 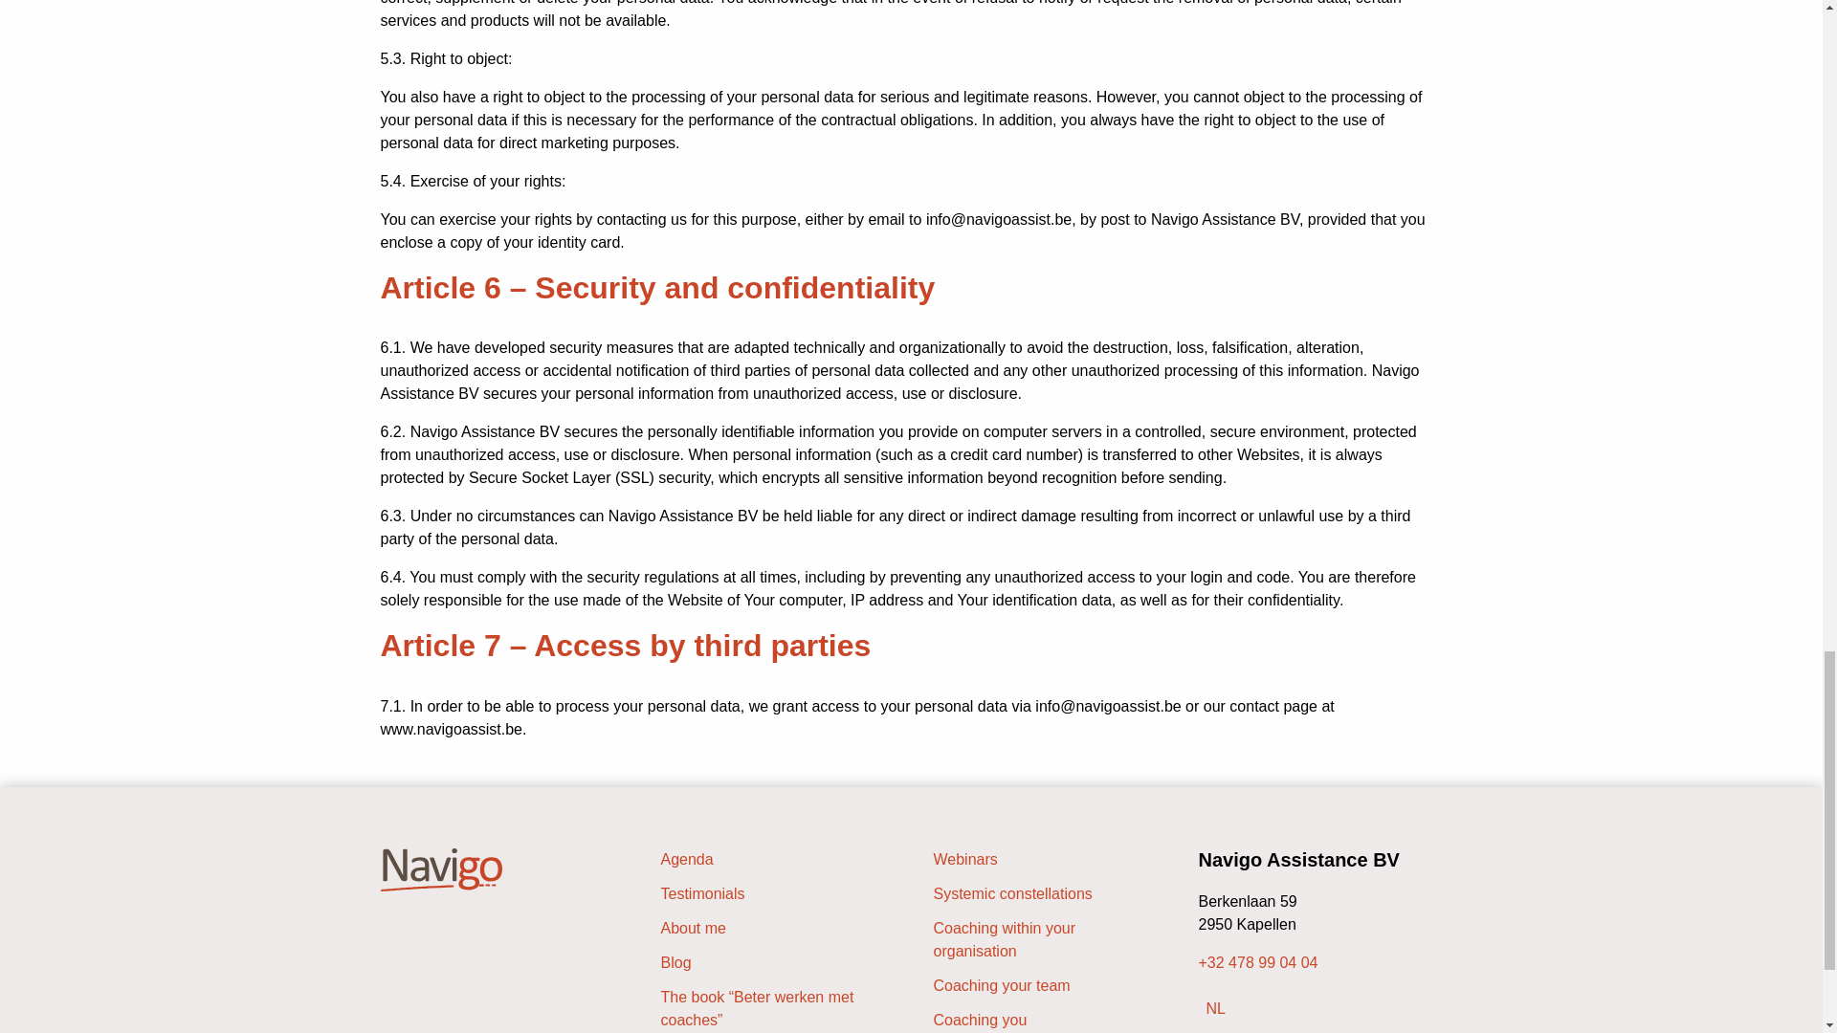 What do you see at coordinates (1048, 986) in the screenshot?
I see `Coaching your team` at bounding box center [1048, 986].